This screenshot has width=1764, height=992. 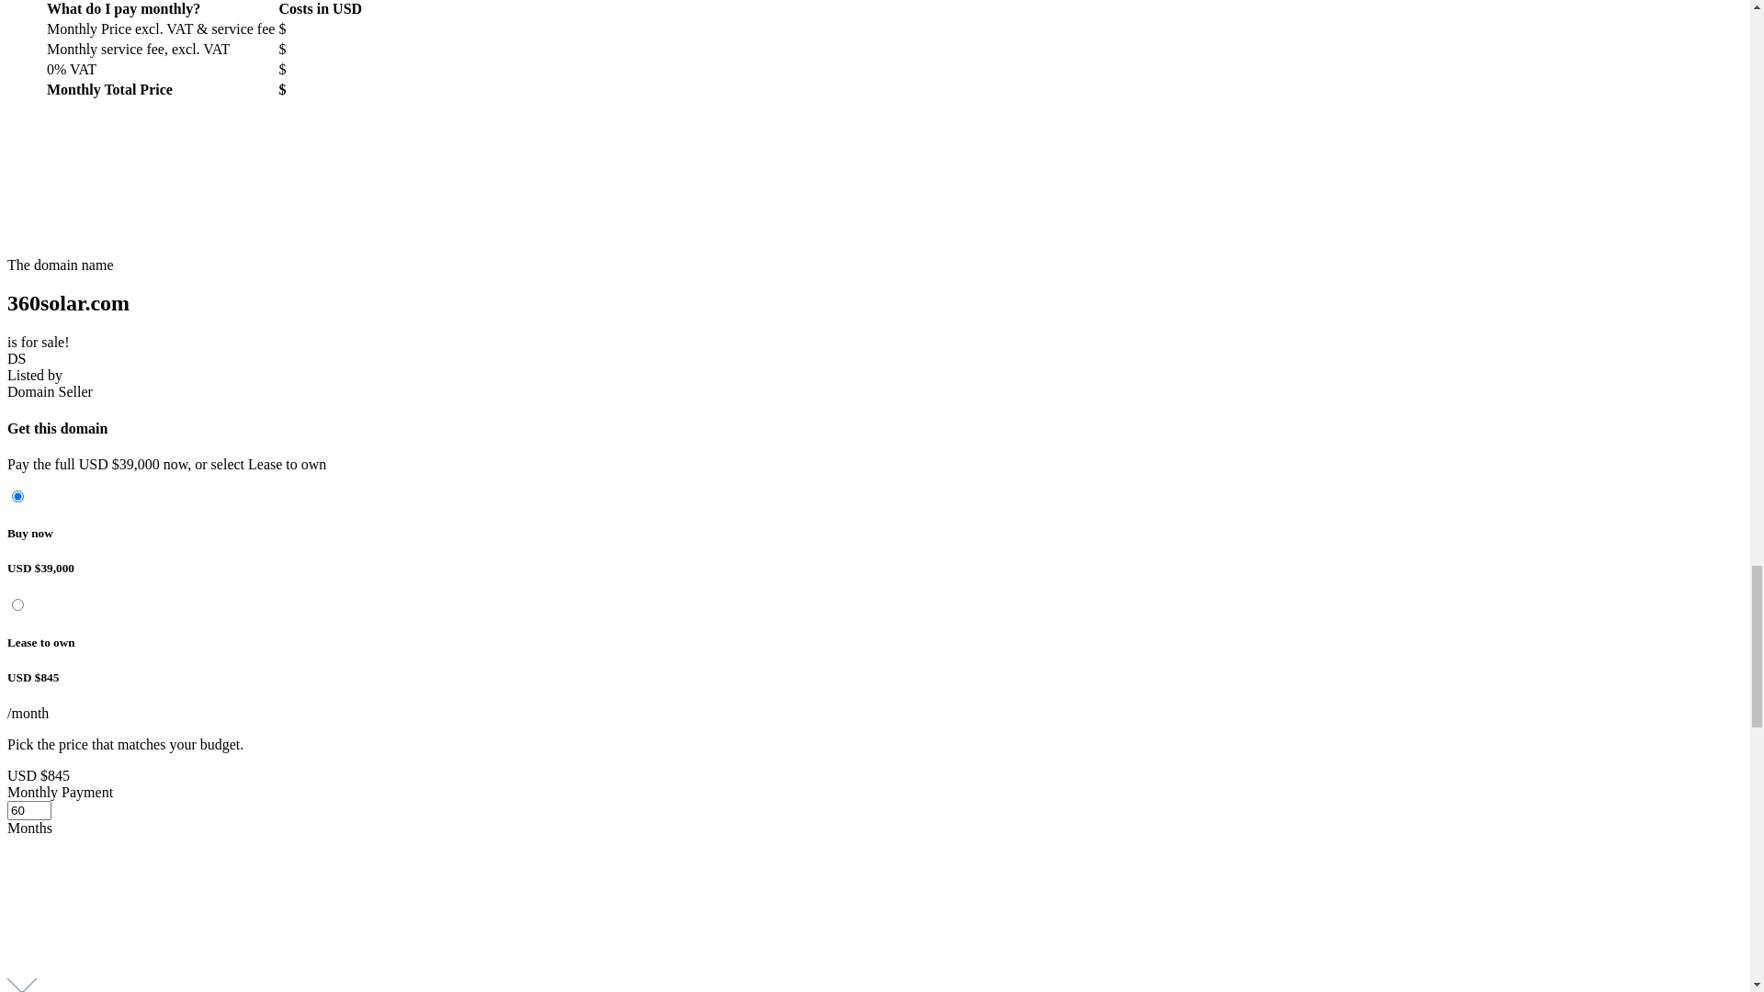 I want to click on Excellent 4.4 out of 5, so click(x=875, y=39).